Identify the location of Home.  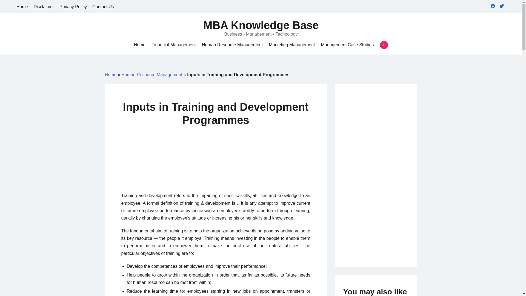
(22, 7).